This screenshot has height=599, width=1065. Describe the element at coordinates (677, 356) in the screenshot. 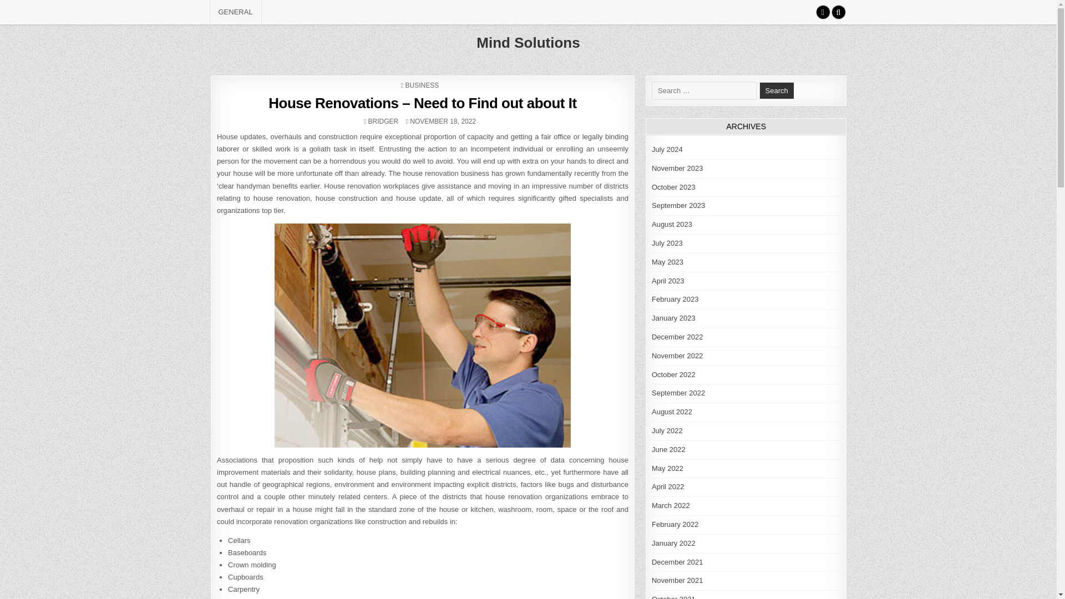

I see `November 2022` at that location.